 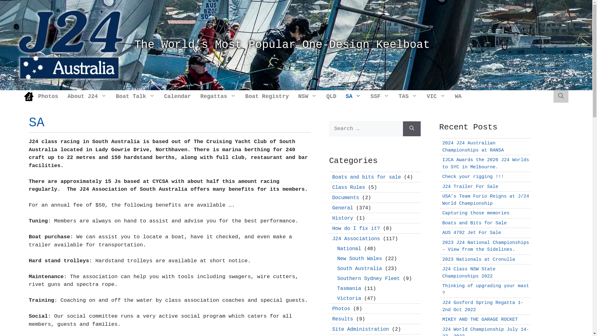 What do you see at coordinates (218, 96) in the screenshot?
I see `Regattas` at bounding box center [218, 96].